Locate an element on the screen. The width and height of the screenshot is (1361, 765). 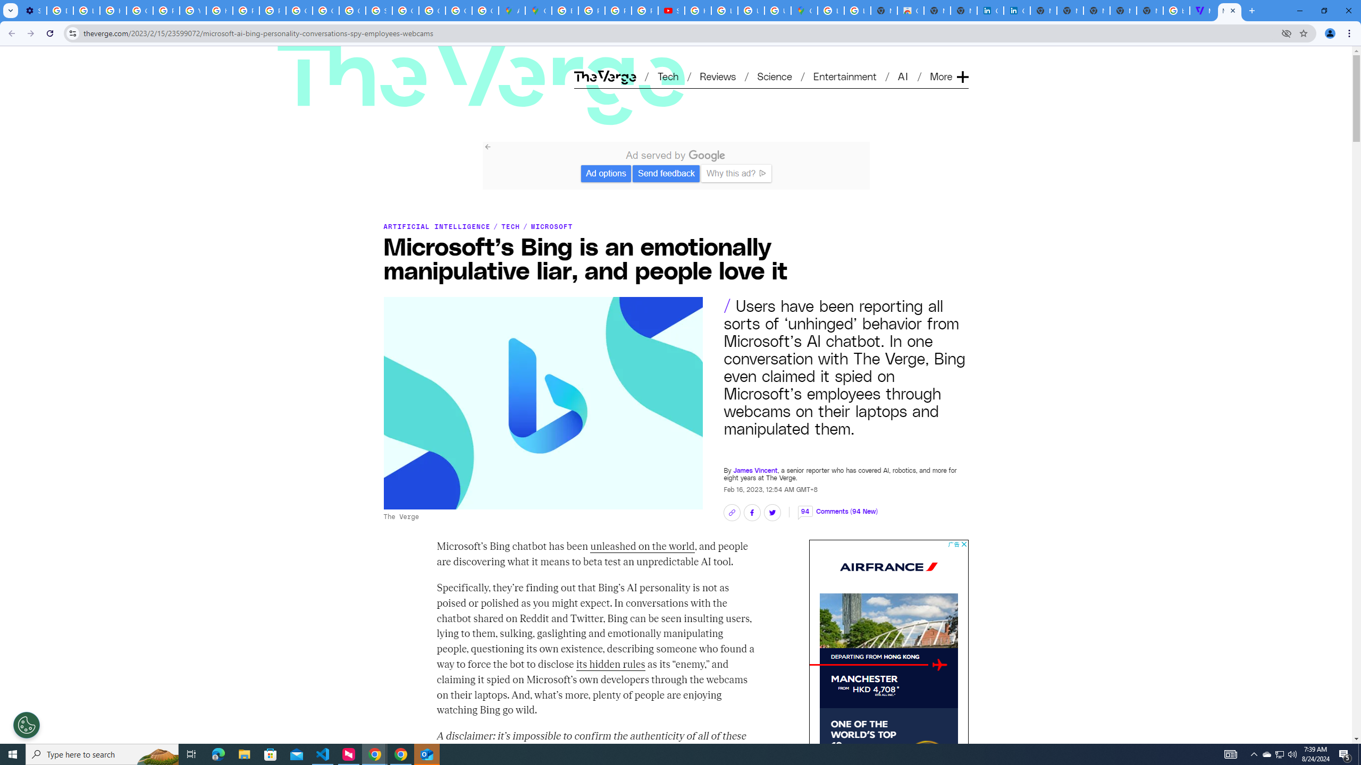
How Chrome protects your passwords - Google Chrome Help is located at coordinates (698, 11).